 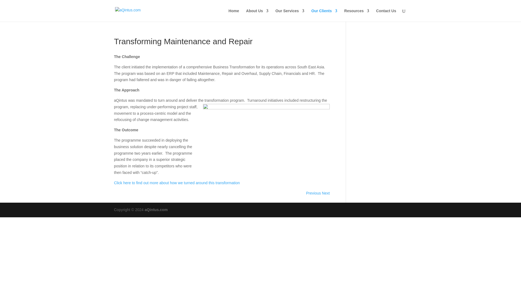 What do you see at coordinates (257, 15) in the screenshot?
I see `About Us` at bounding box center [257, 15].